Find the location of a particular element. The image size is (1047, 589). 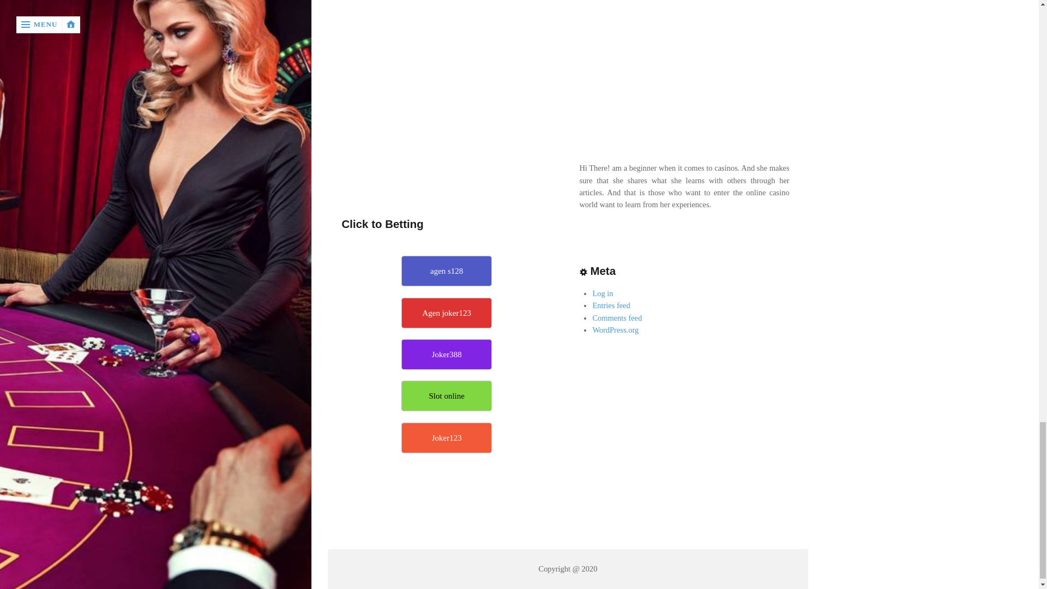

Agen joker123 is located at coordinates (446, 312).